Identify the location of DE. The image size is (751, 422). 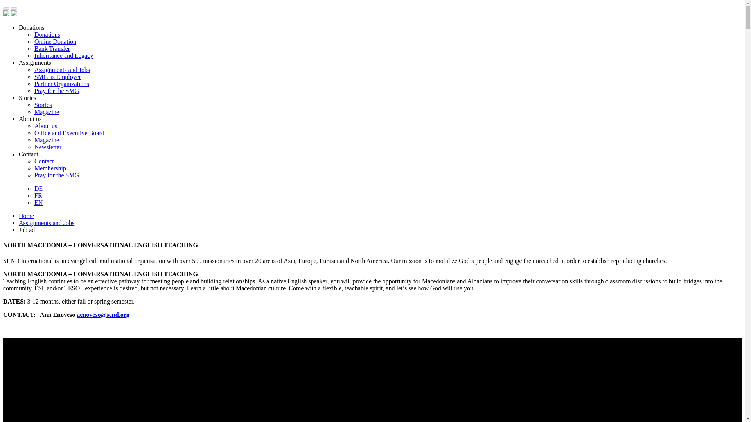
(38, 188).